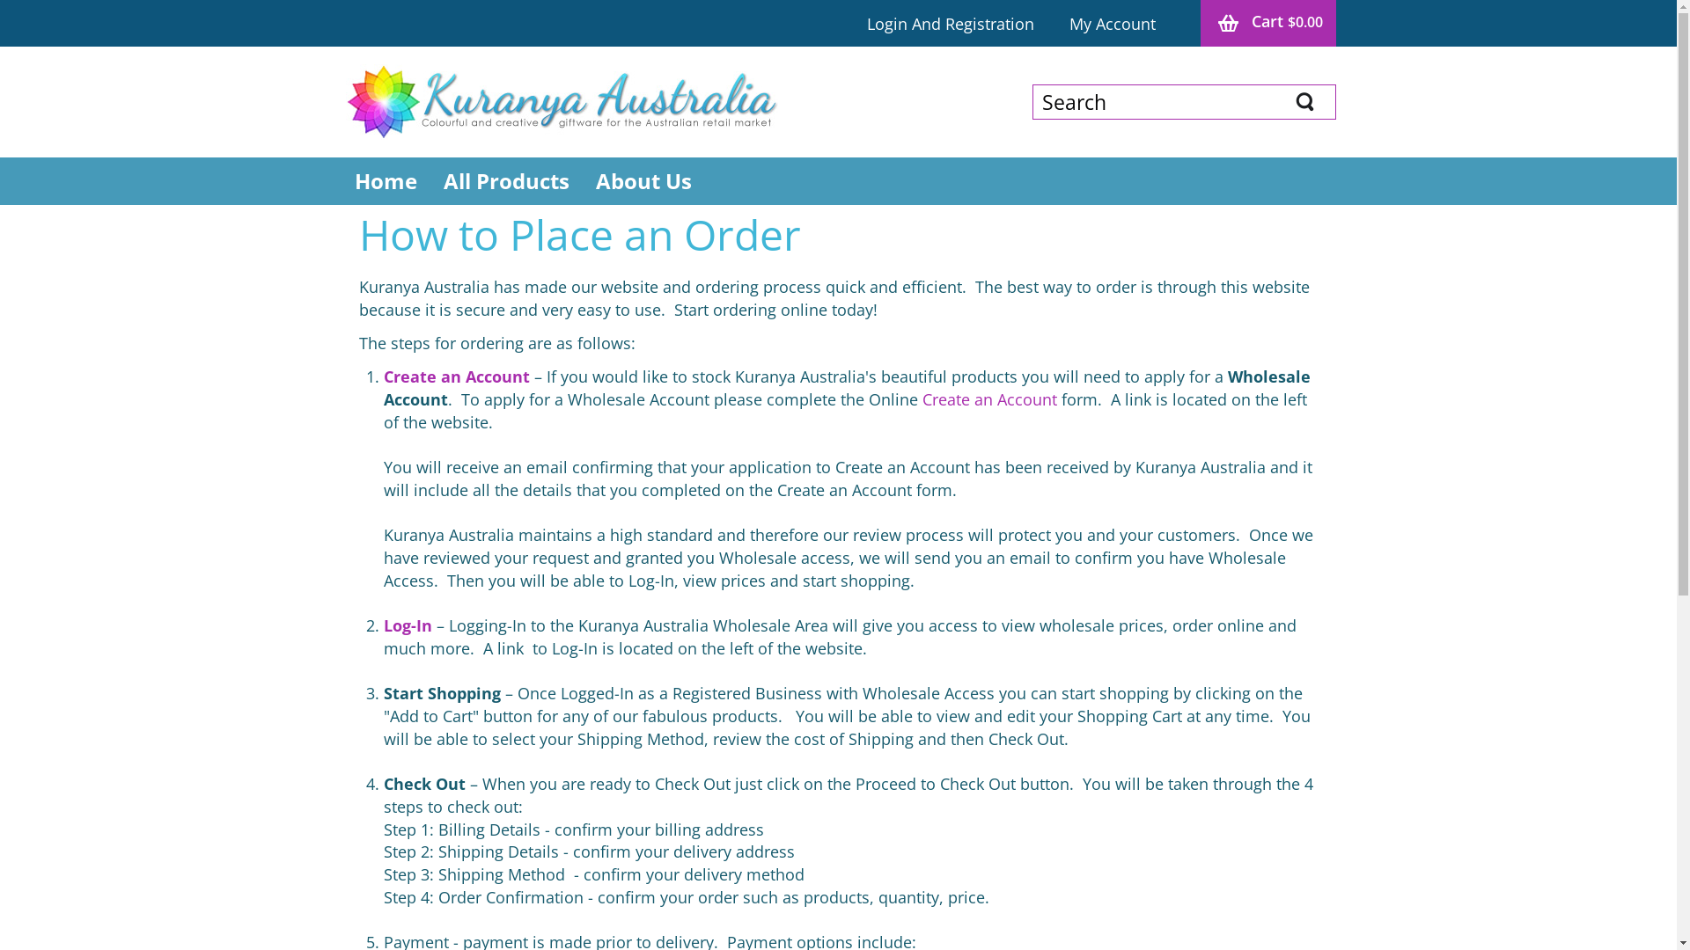  I want to click on Cart $0.00, so click(1268, 23).